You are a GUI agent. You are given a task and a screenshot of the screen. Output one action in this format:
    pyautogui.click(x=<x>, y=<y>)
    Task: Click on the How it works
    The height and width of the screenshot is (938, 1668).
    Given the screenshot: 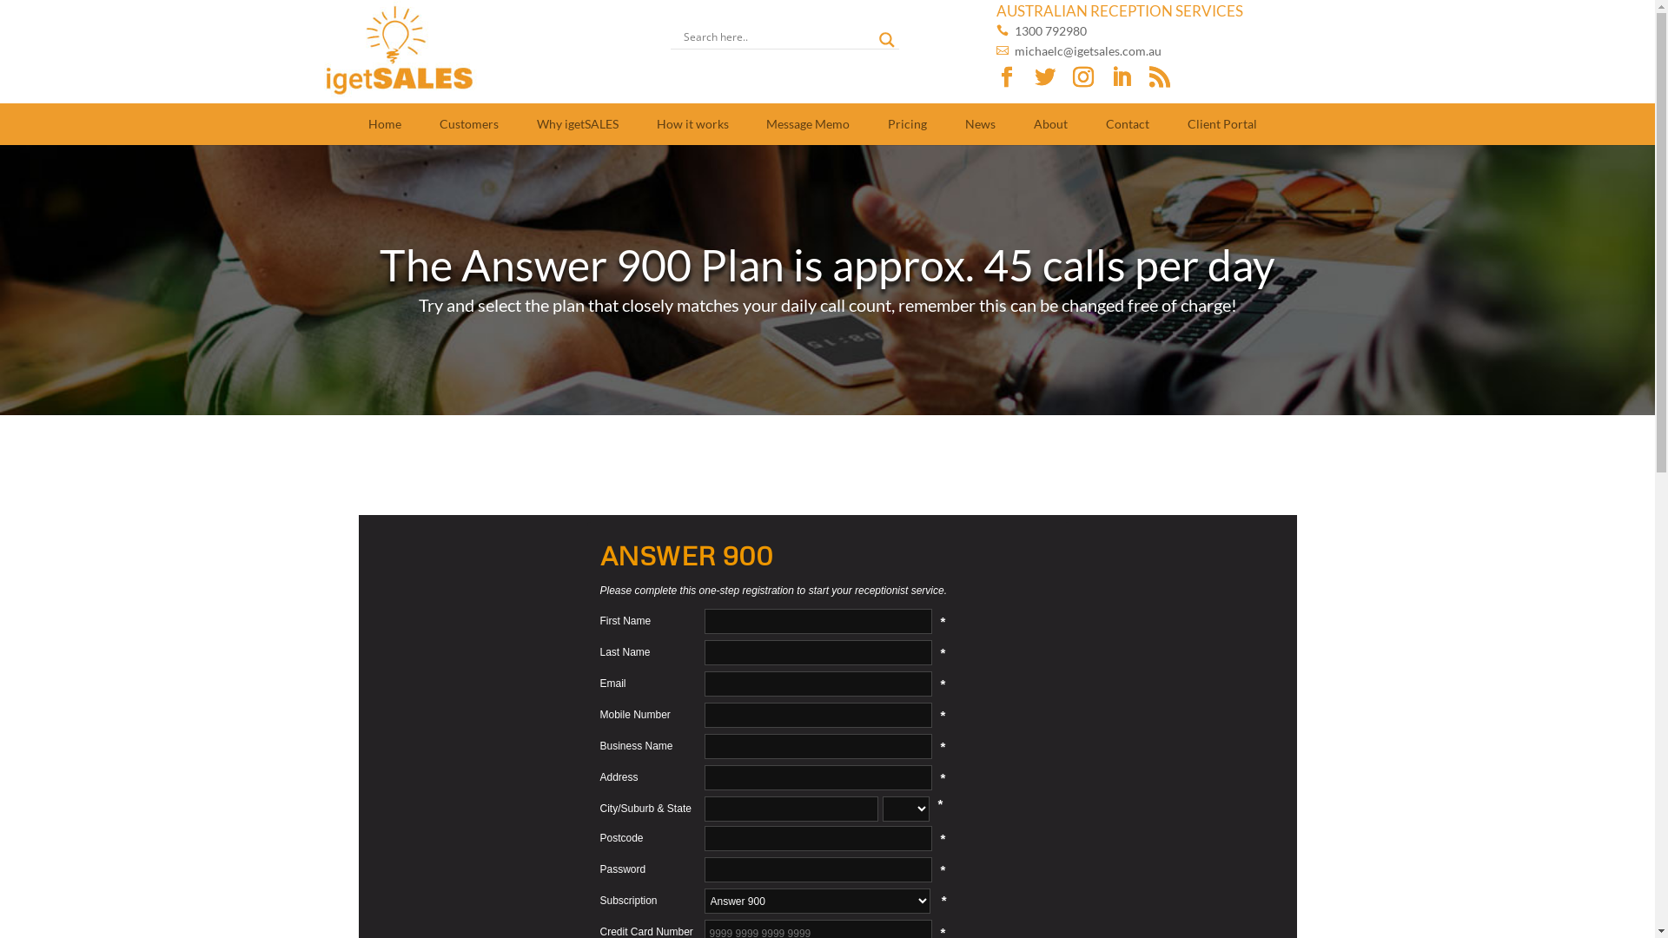 What is the action you would take?
    pyautogui.click(x=692, y=124)
    